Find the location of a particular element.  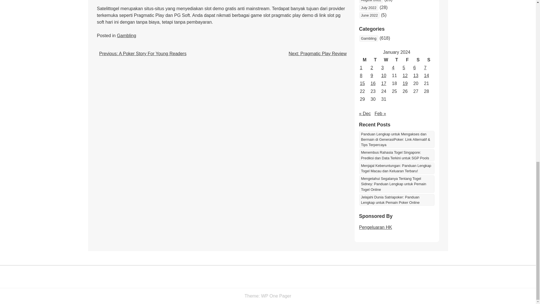

Tuesday is located at coordinates (375, 60).